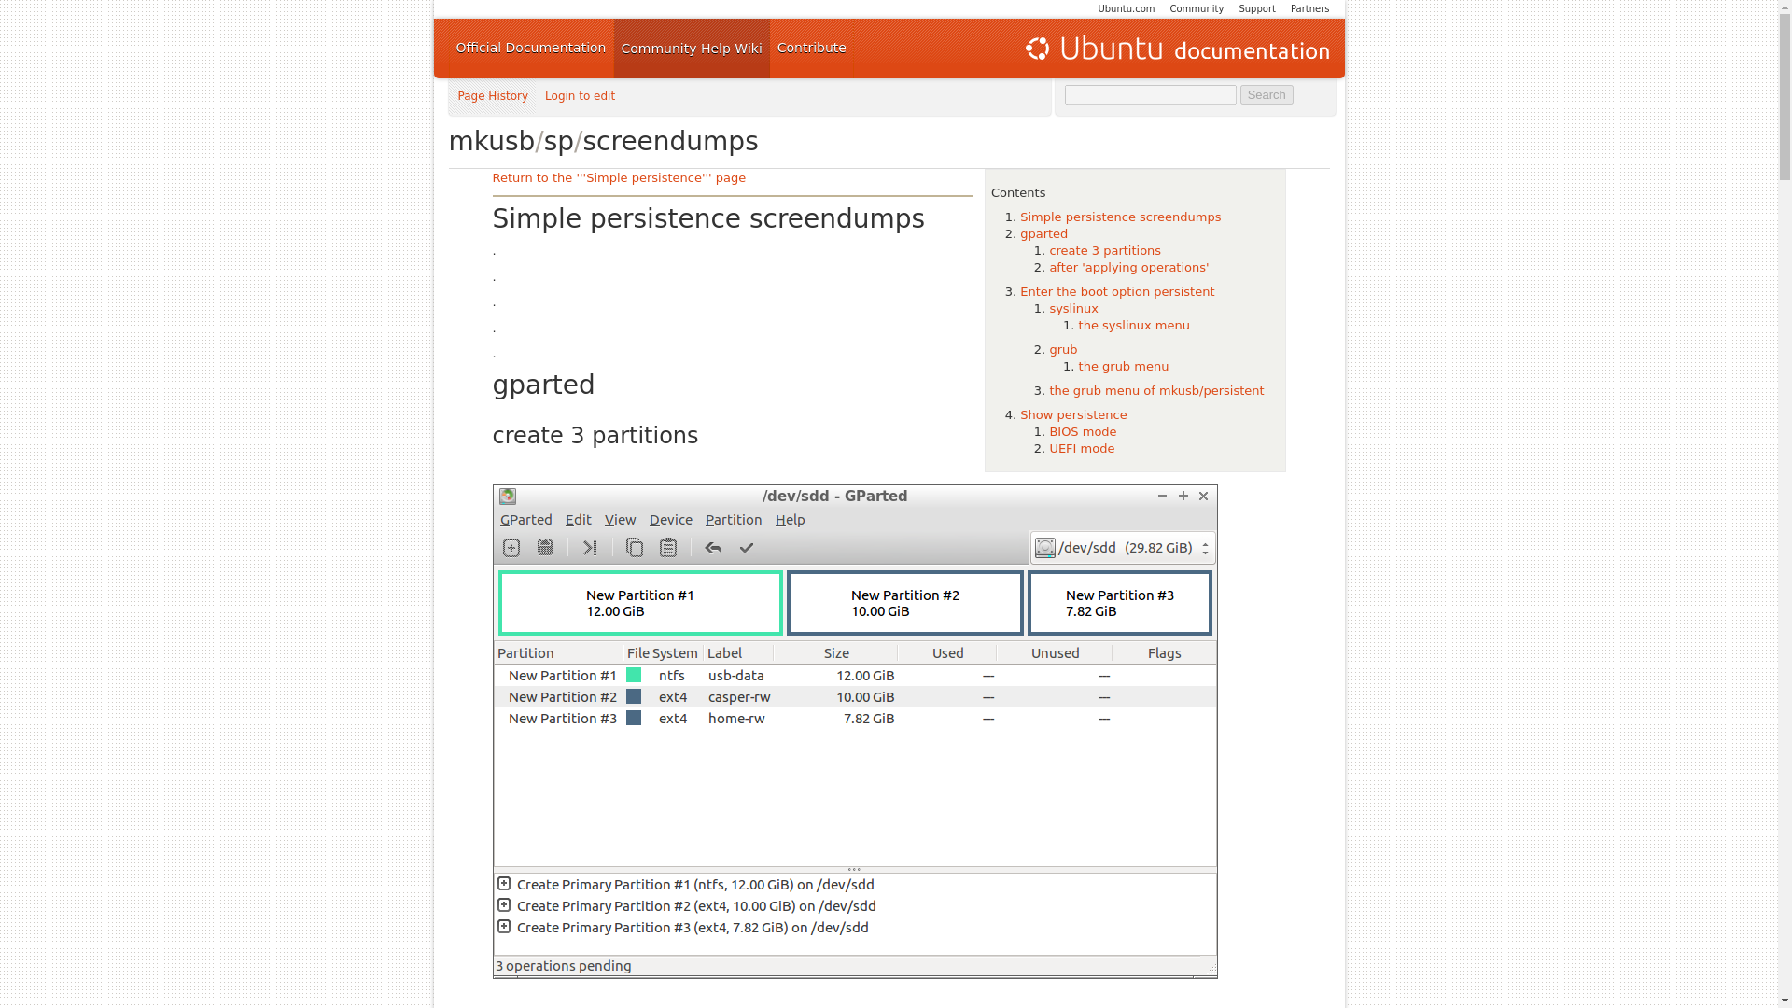 The width and height of the screenshot is (1792, 1008). I want to click on gparted, so click(1043, 233).